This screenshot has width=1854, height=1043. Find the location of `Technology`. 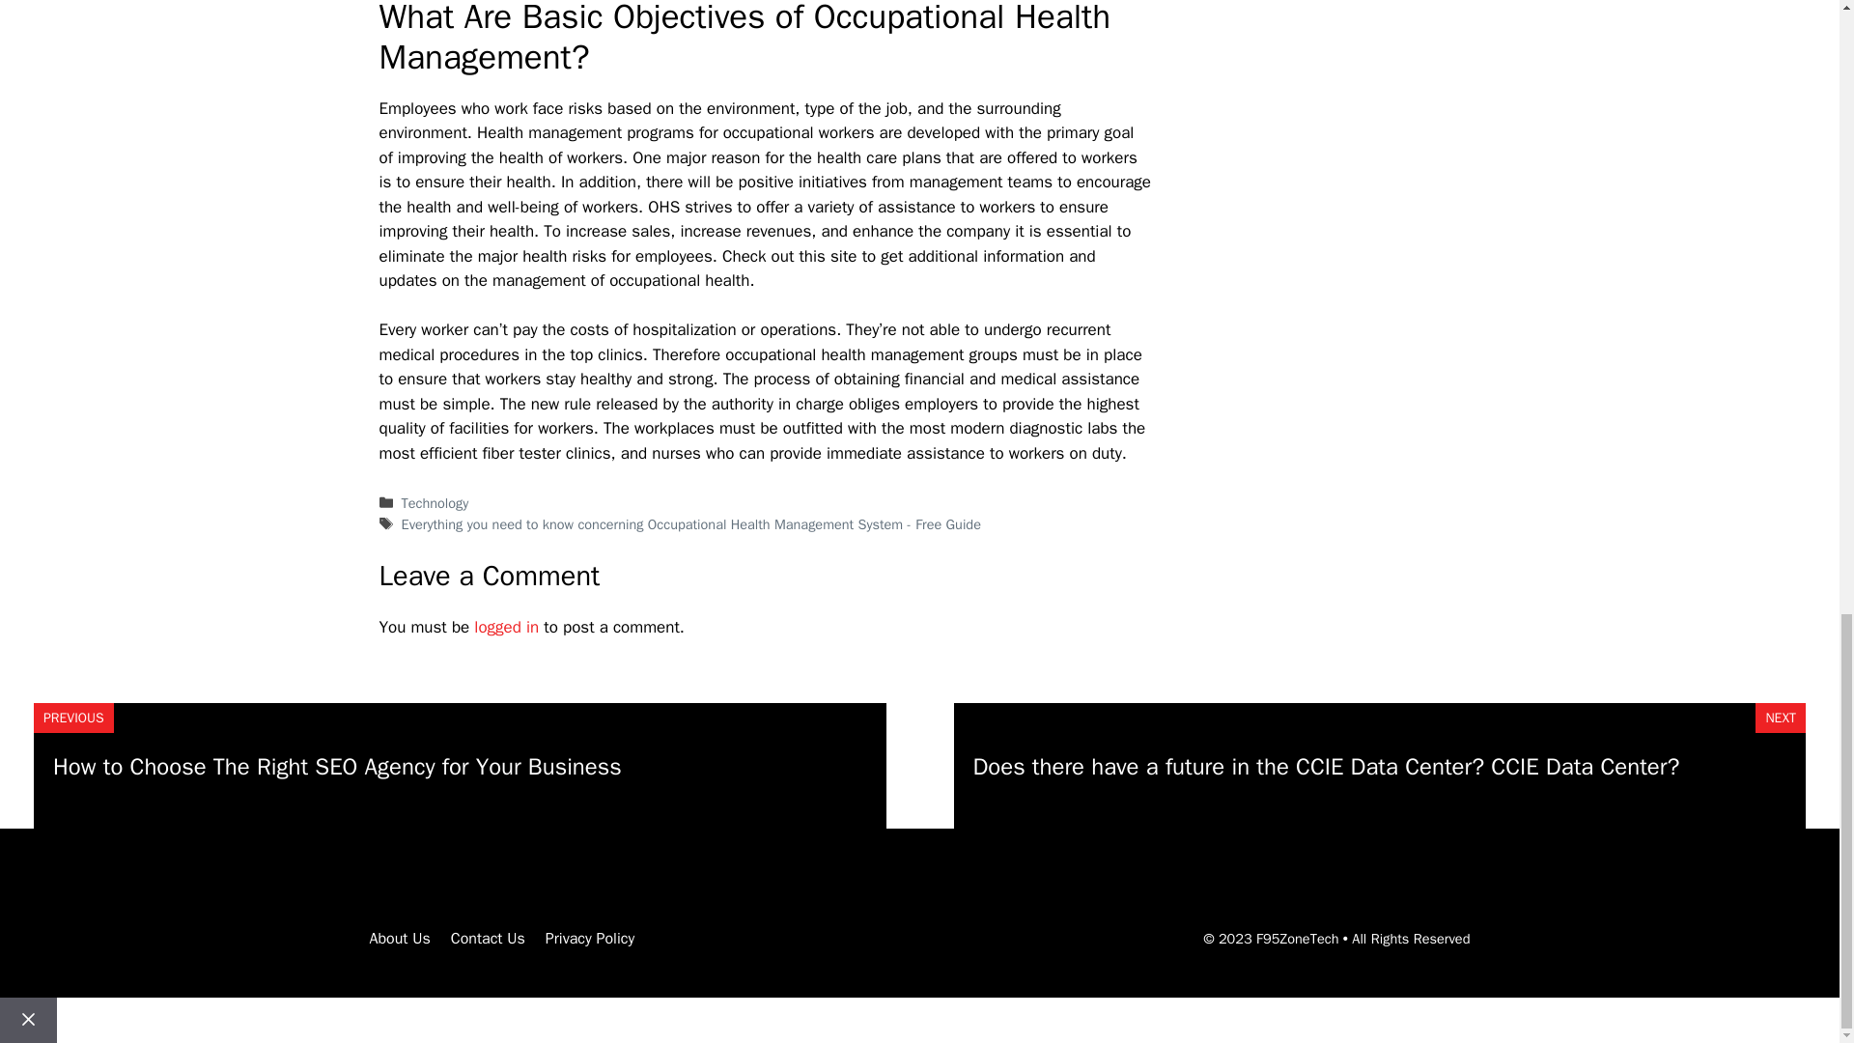

Technology is located at coordinates (435, 502).